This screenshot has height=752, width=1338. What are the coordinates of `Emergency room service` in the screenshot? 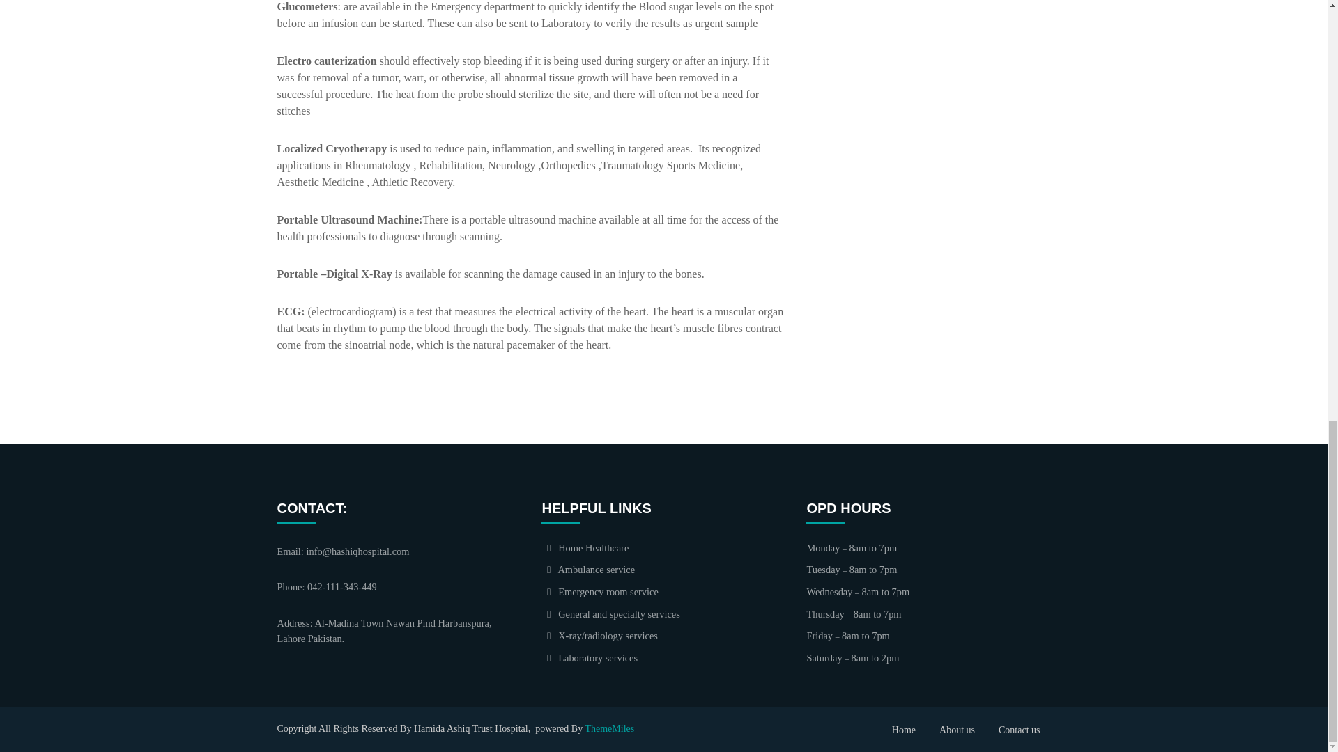 It's located at (599, 592).